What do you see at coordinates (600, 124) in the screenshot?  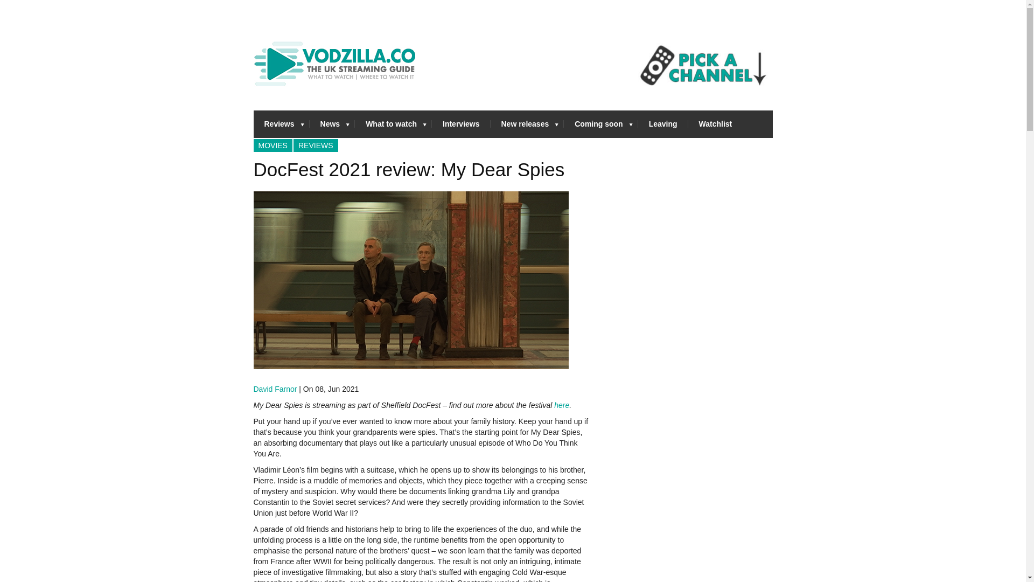 I see `Coming soon` at bounding box center [600, 124].